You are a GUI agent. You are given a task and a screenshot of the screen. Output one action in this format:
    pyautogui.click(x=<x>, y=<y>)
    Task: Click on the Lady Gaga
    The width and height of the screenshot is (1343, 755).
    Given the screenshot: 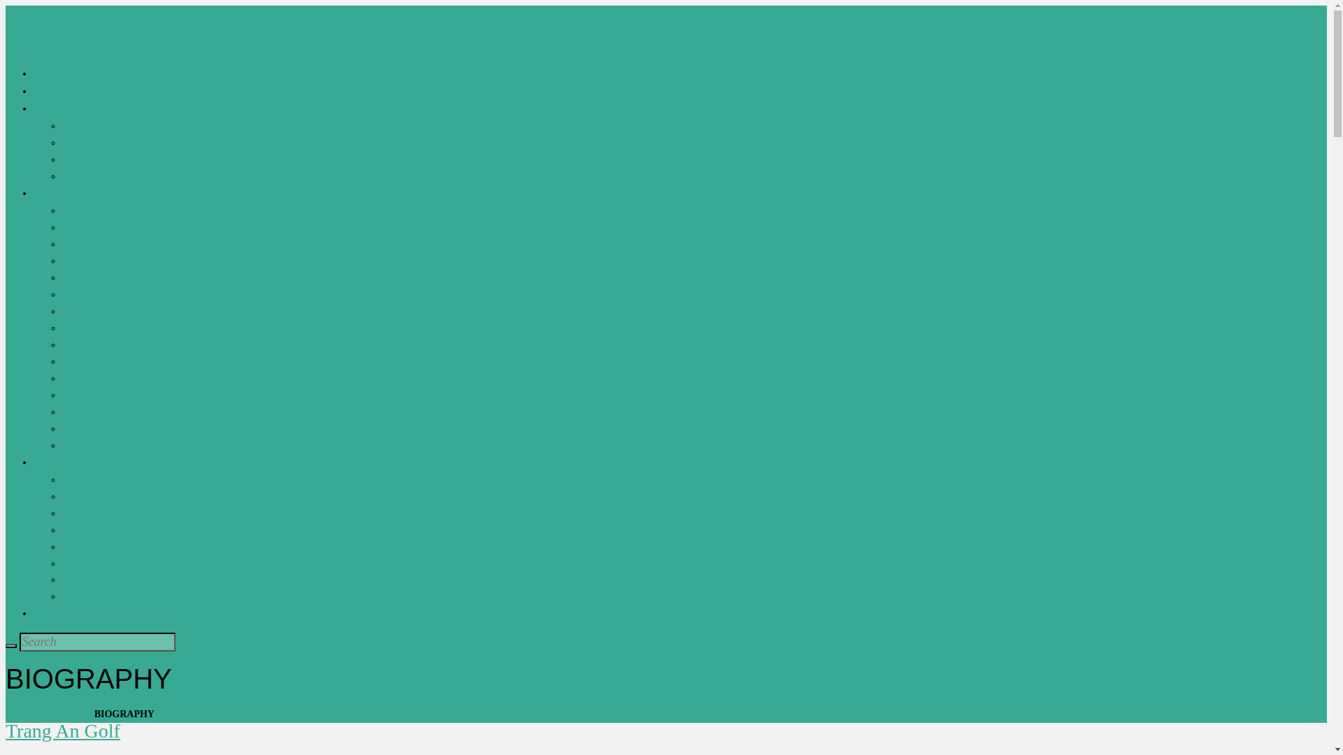 What is the action you would take?
    pyautogui.click(x=81, y=361)
    